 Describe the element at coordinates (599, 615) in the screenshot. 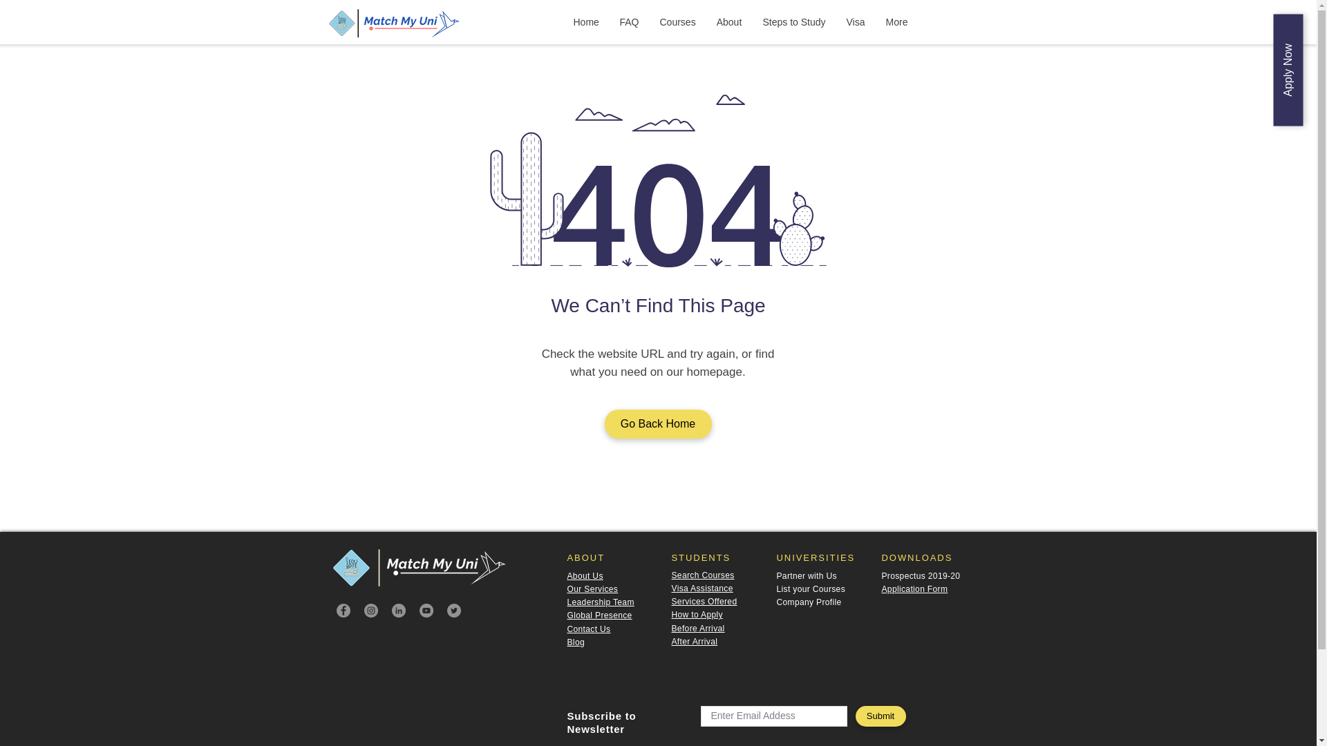

I see `Global Presence` at that location.